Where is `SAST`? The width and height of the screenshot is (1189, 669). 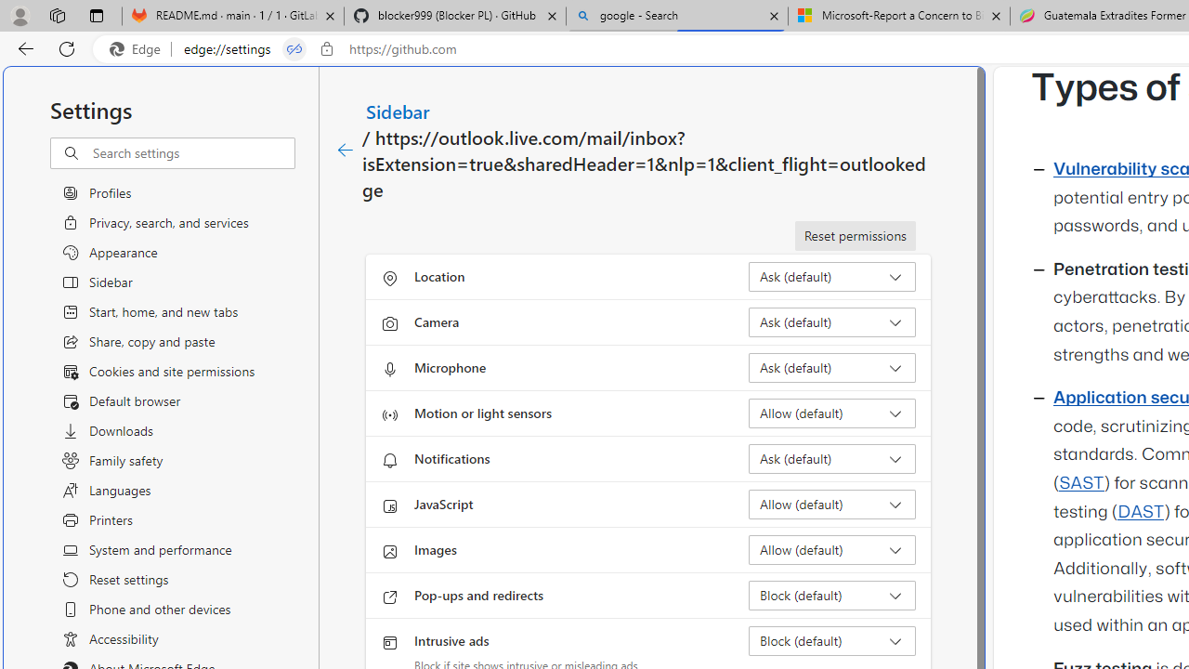 SAST is located at coordinates (1081, 483).